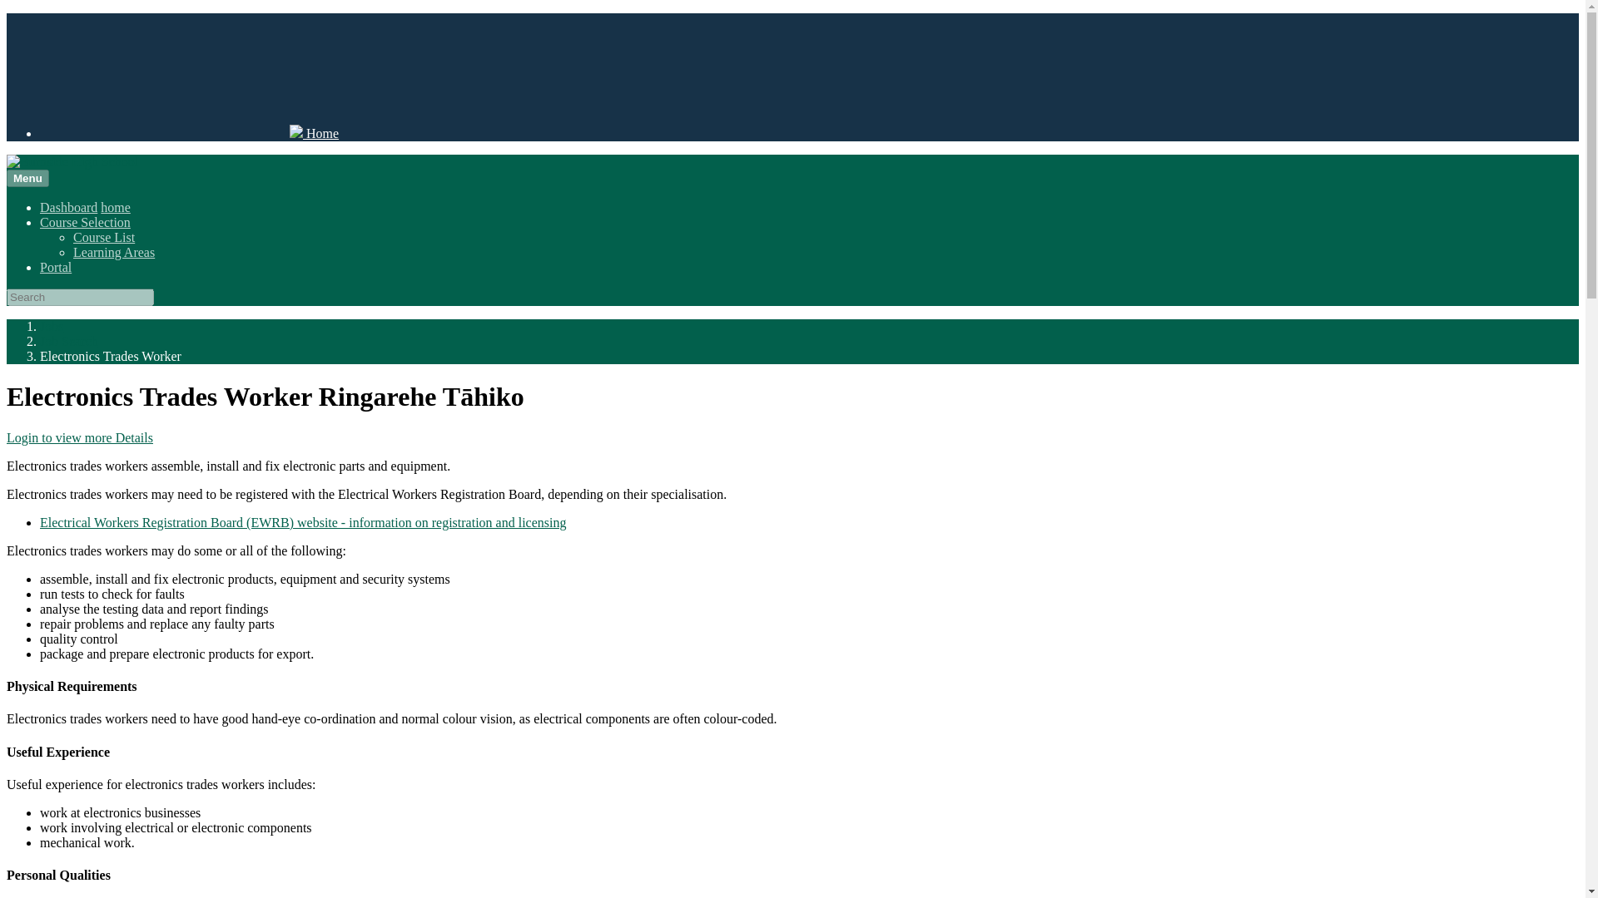 The width and height of the screenshot is (1598, 898). What do you see at coordinates (68, 207) in the screenshot?
I see `Dashboard` at bounding box center [68, 207].